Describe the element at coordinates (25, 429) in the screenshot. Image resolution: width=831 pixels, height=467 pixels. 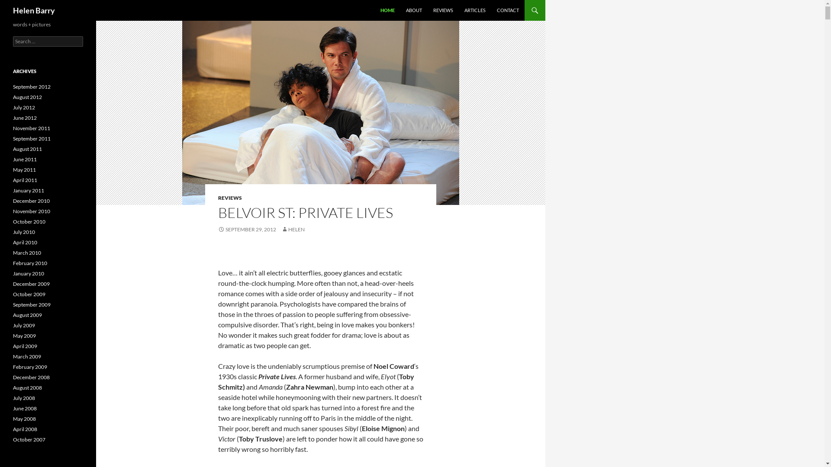
I see `April 2008` at that location.